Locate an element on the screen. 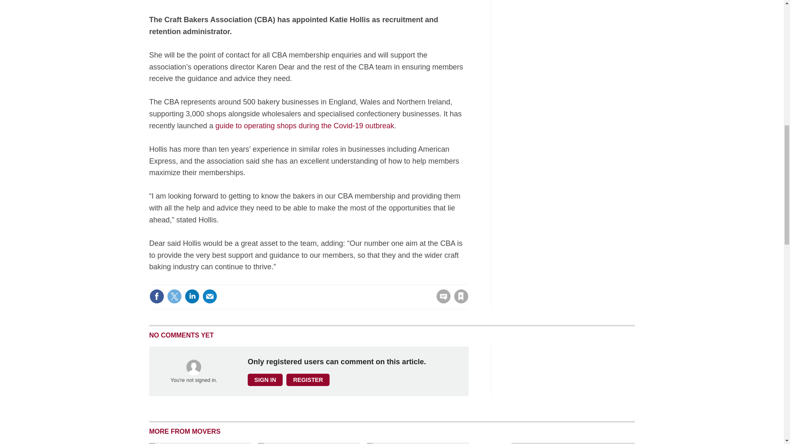 The height and width of the screenshot is (444, 790). Share this on Twitter is located at coordinates (174, 296).